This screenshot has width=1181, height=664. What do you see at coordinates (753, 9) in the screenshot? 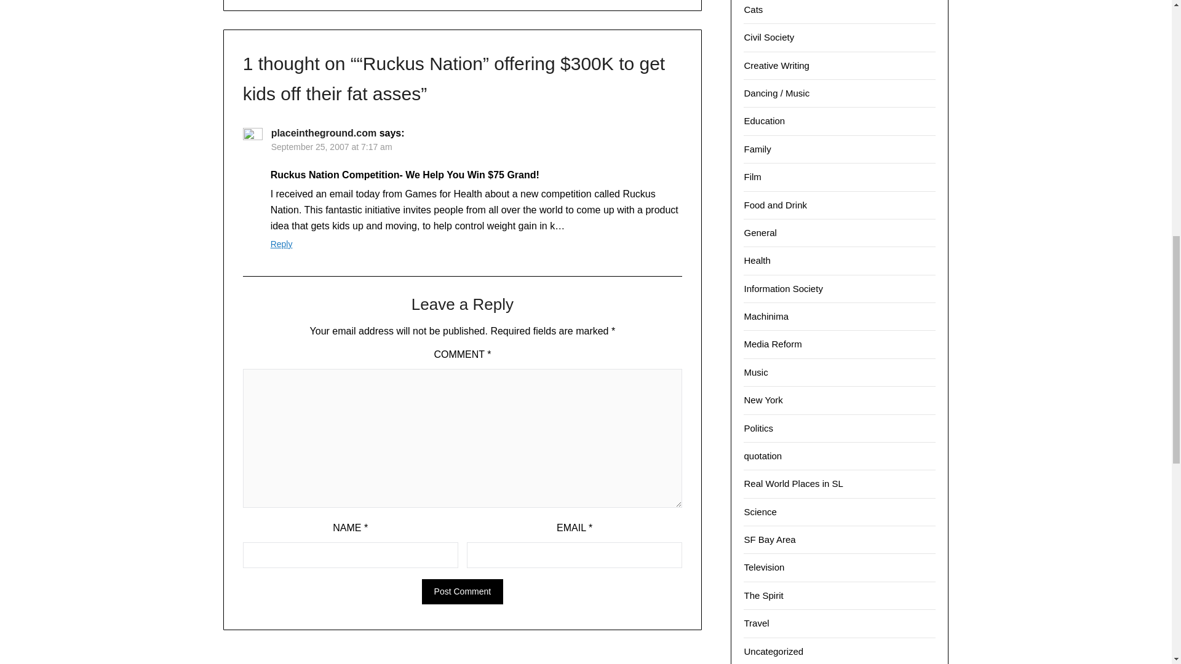
I see `Cats` at bounding box center [753, 9].